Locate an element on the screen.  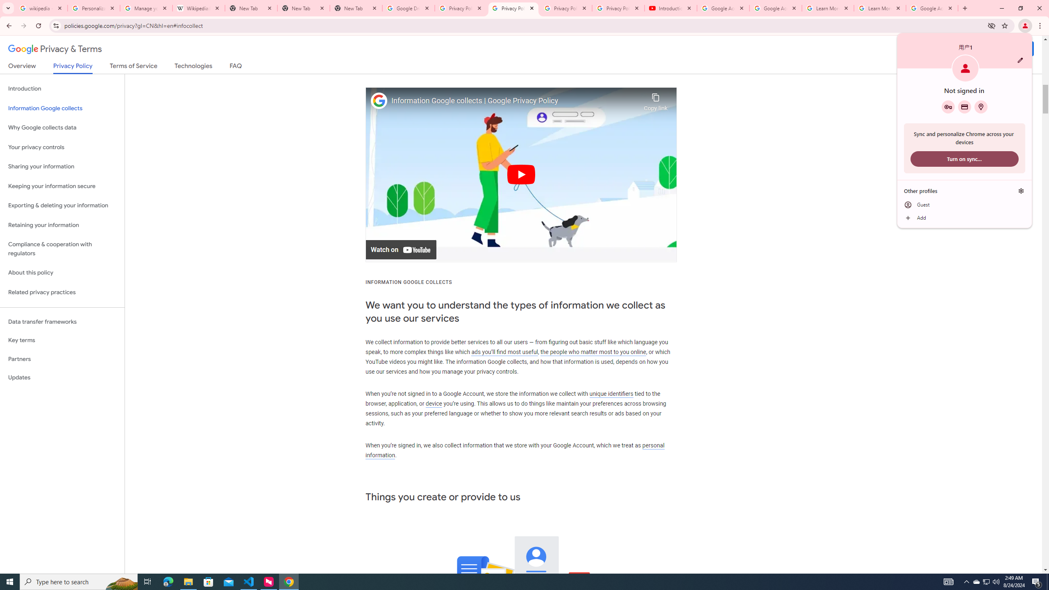
Sharing your information is located at coordinates (62, 166).